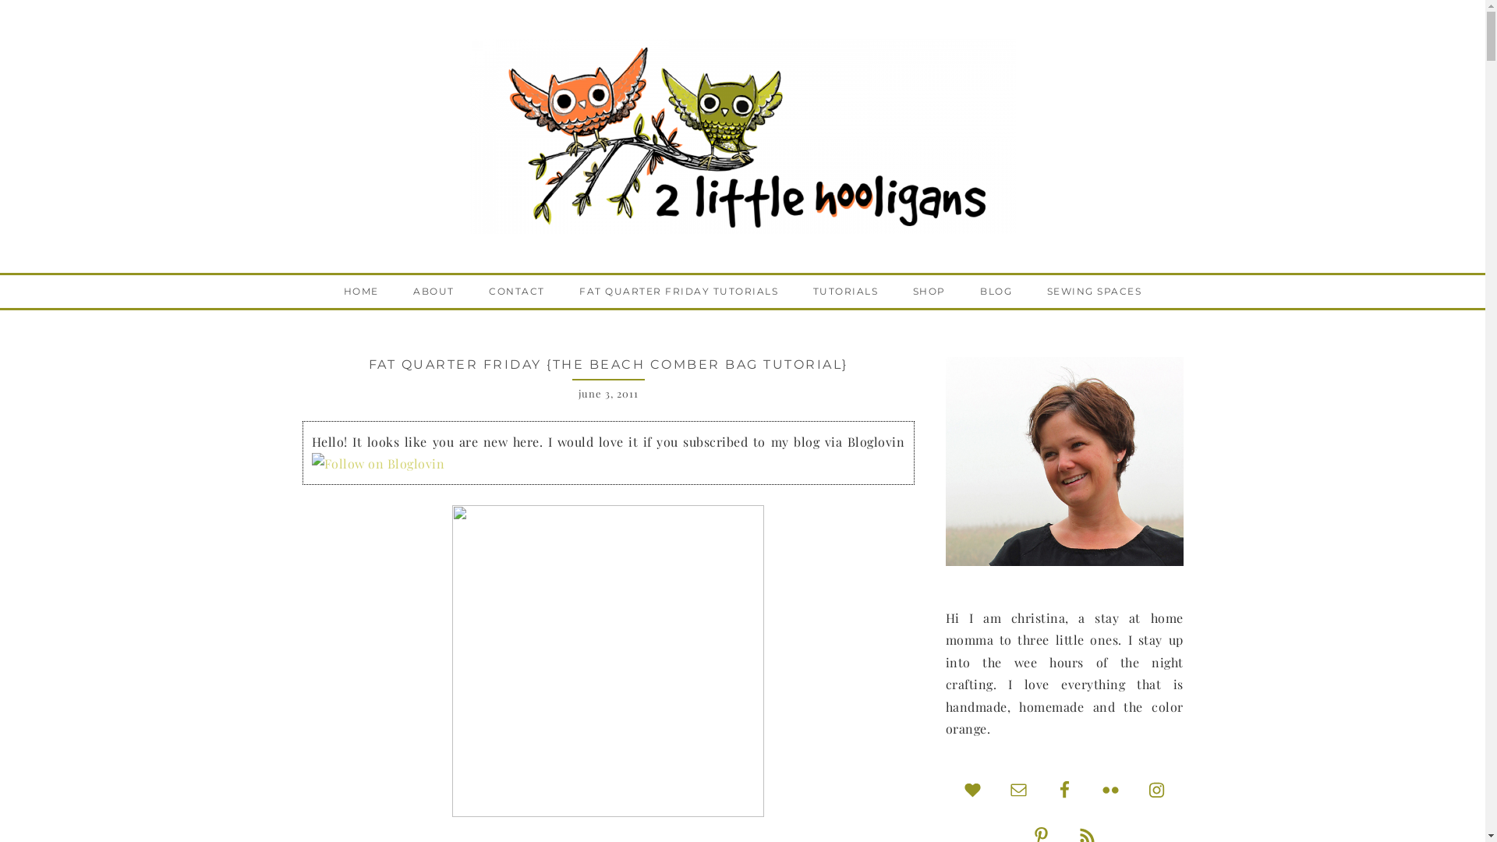  Describe the element at coordinates (846, 292) in the screenshot. I see `TUTORIALS` at that location.